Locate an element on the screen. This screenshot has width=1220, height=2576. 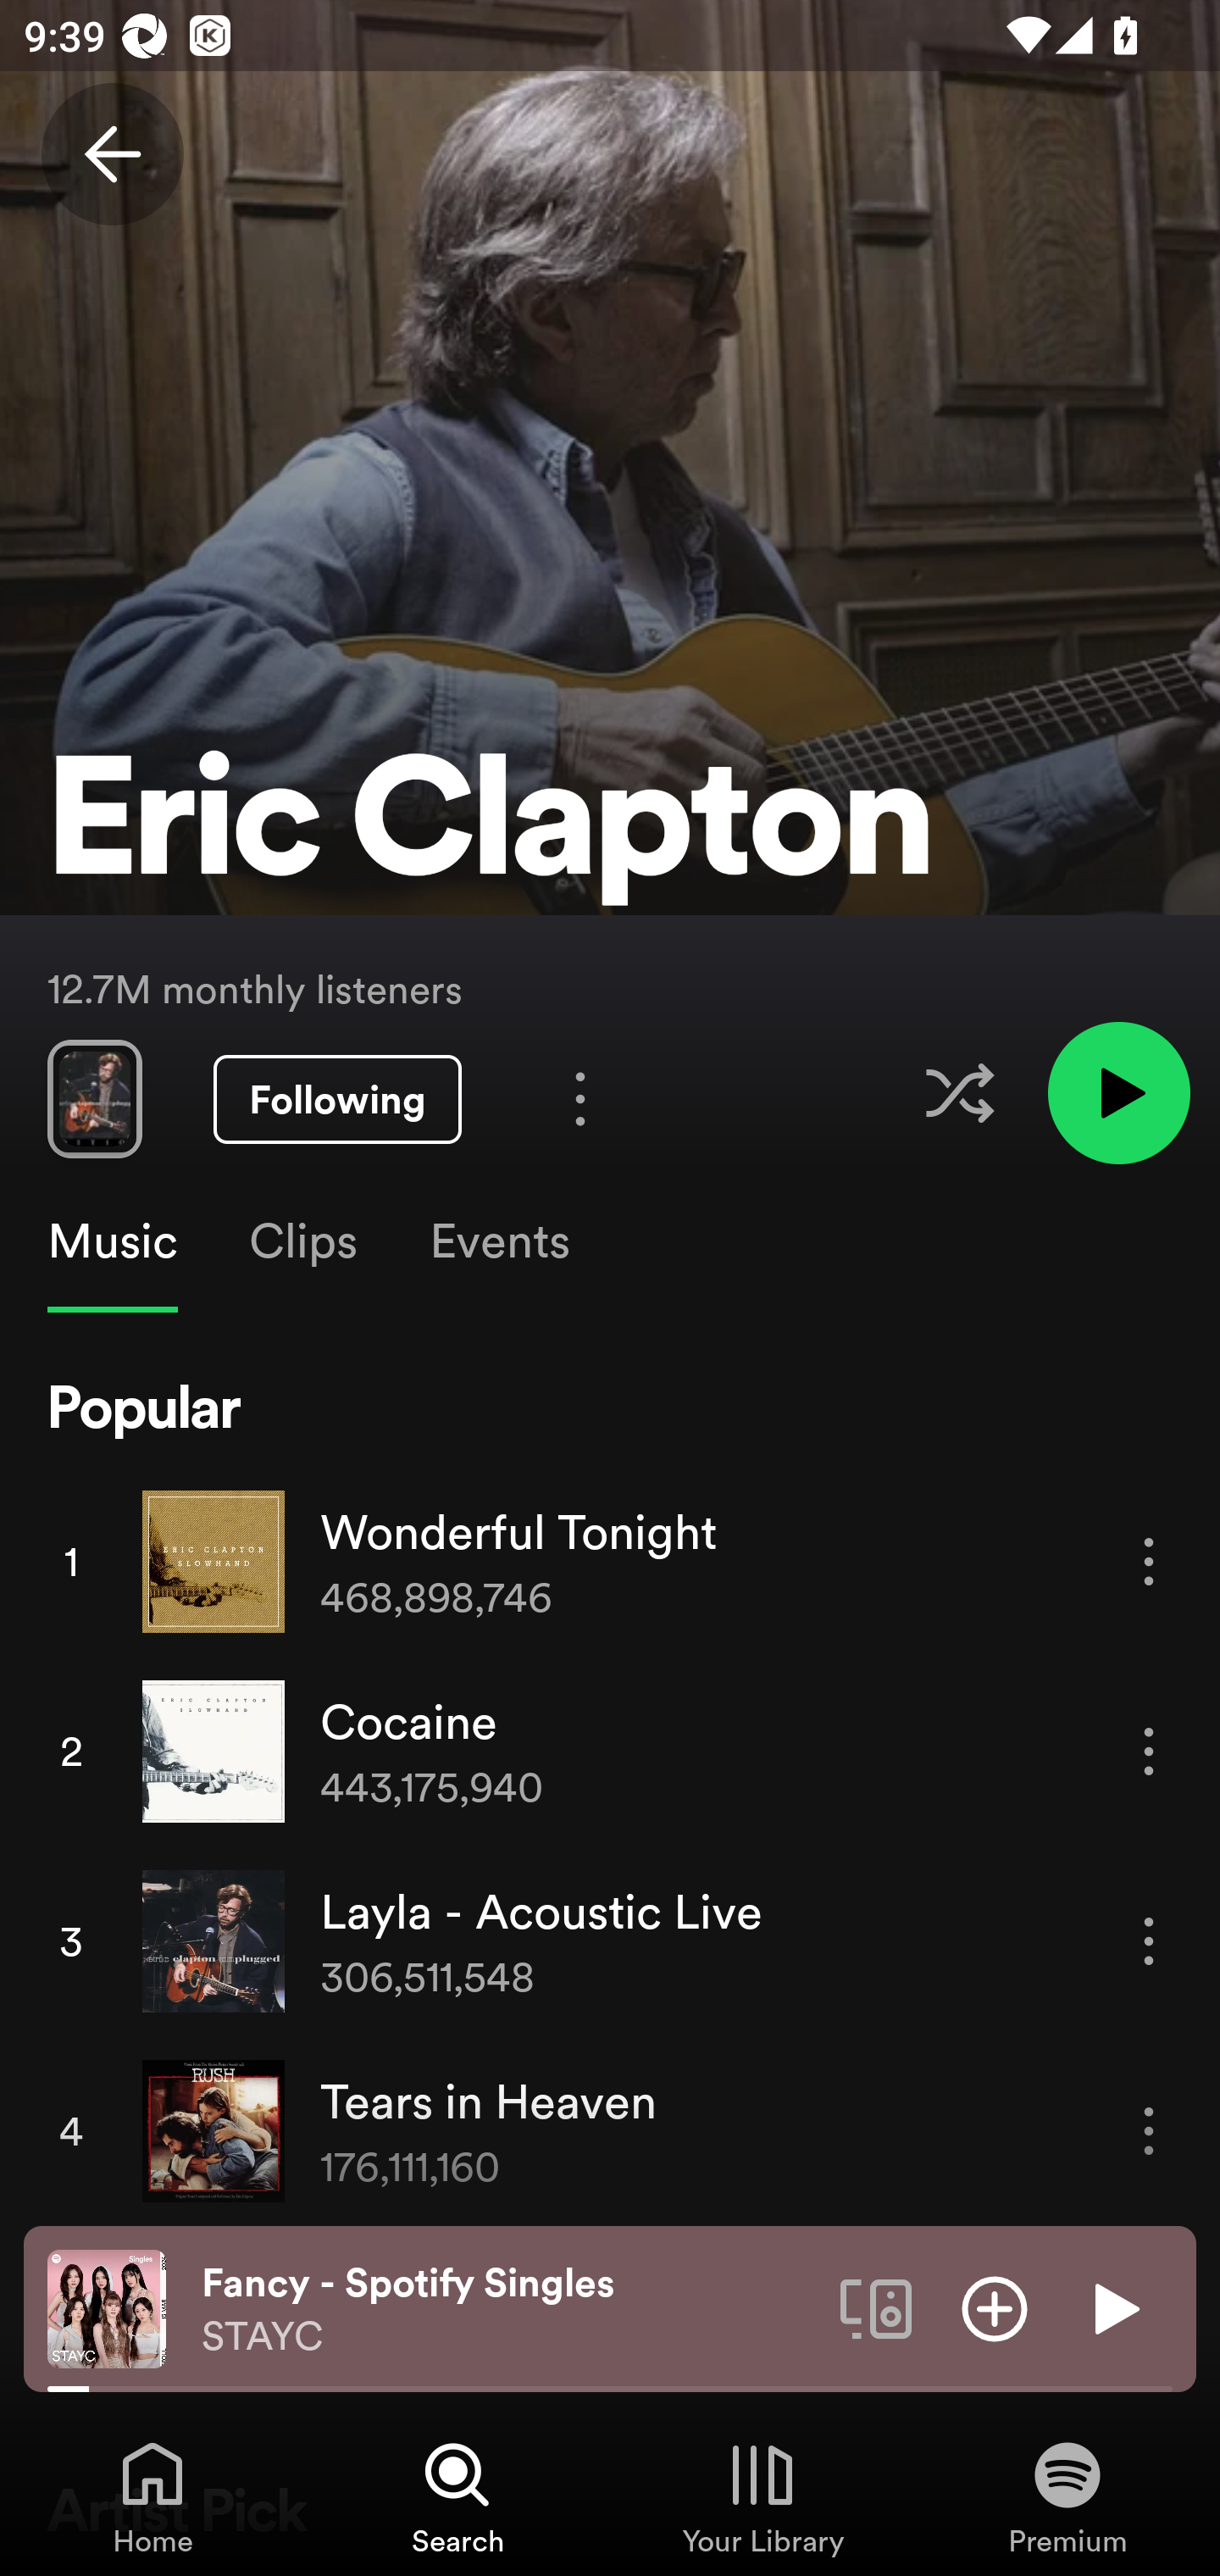
Enable shuffle for this artist is located at coordinates (959, 1093).